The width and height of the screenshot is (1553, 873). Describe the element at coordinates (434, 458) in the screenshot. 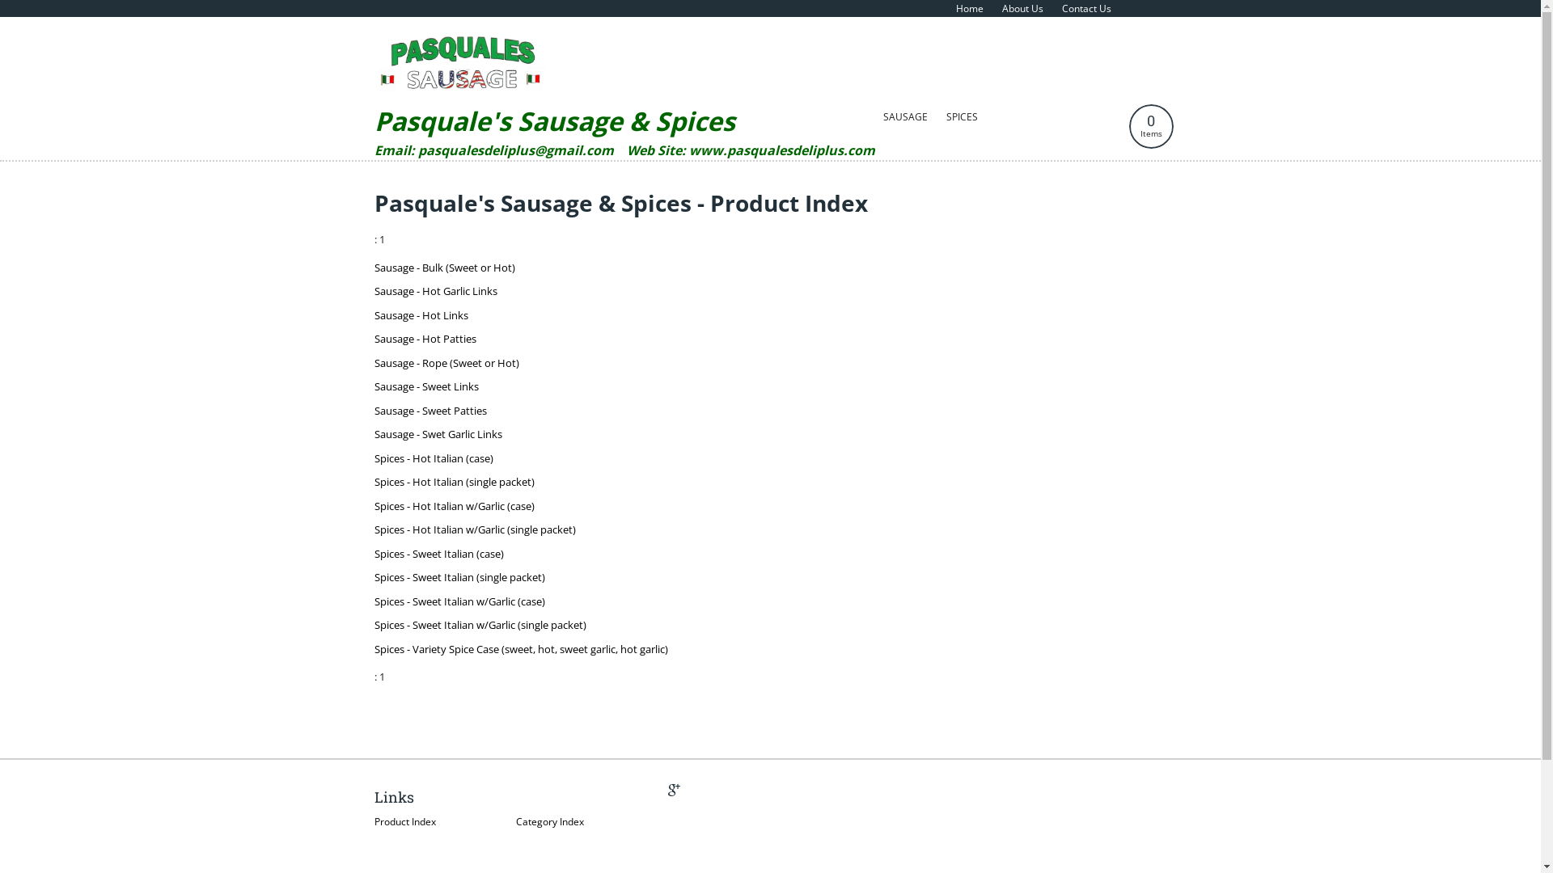

I see `Spices - Hot Italian (case)` at that location.